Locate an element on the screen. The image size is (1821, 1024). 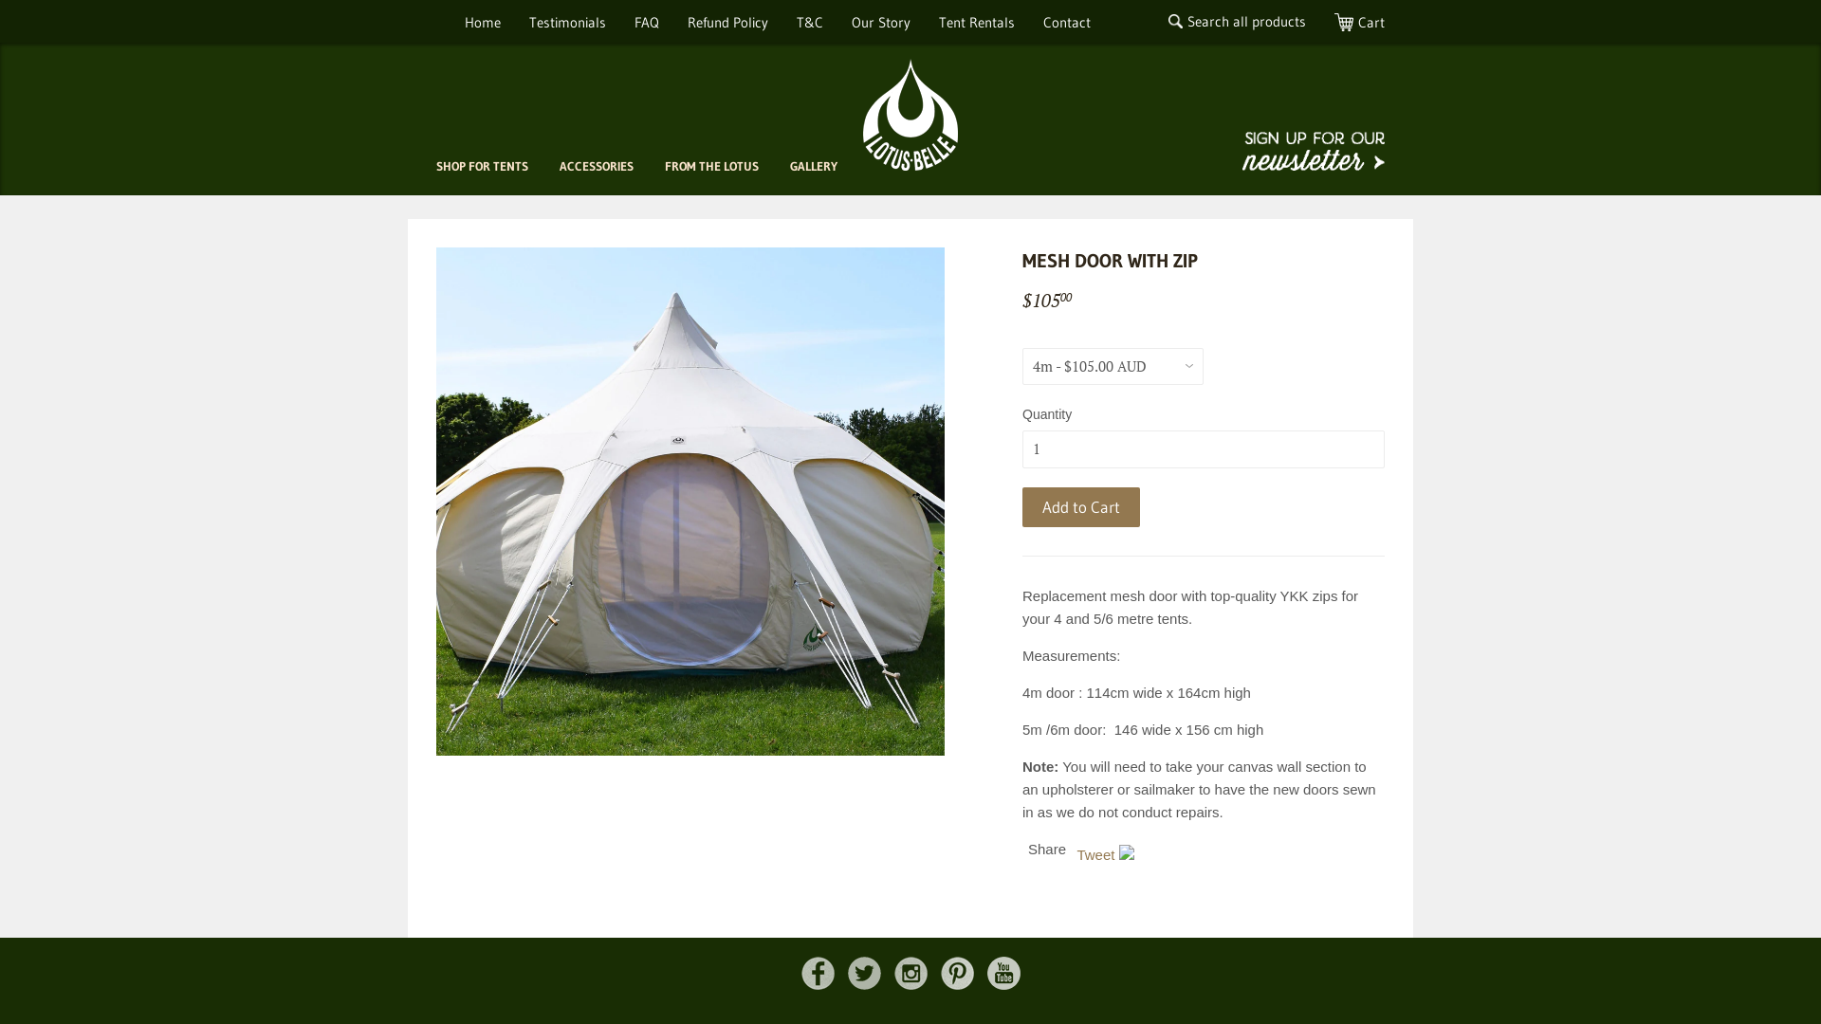
Cart is located at coordinates (1360, 23).